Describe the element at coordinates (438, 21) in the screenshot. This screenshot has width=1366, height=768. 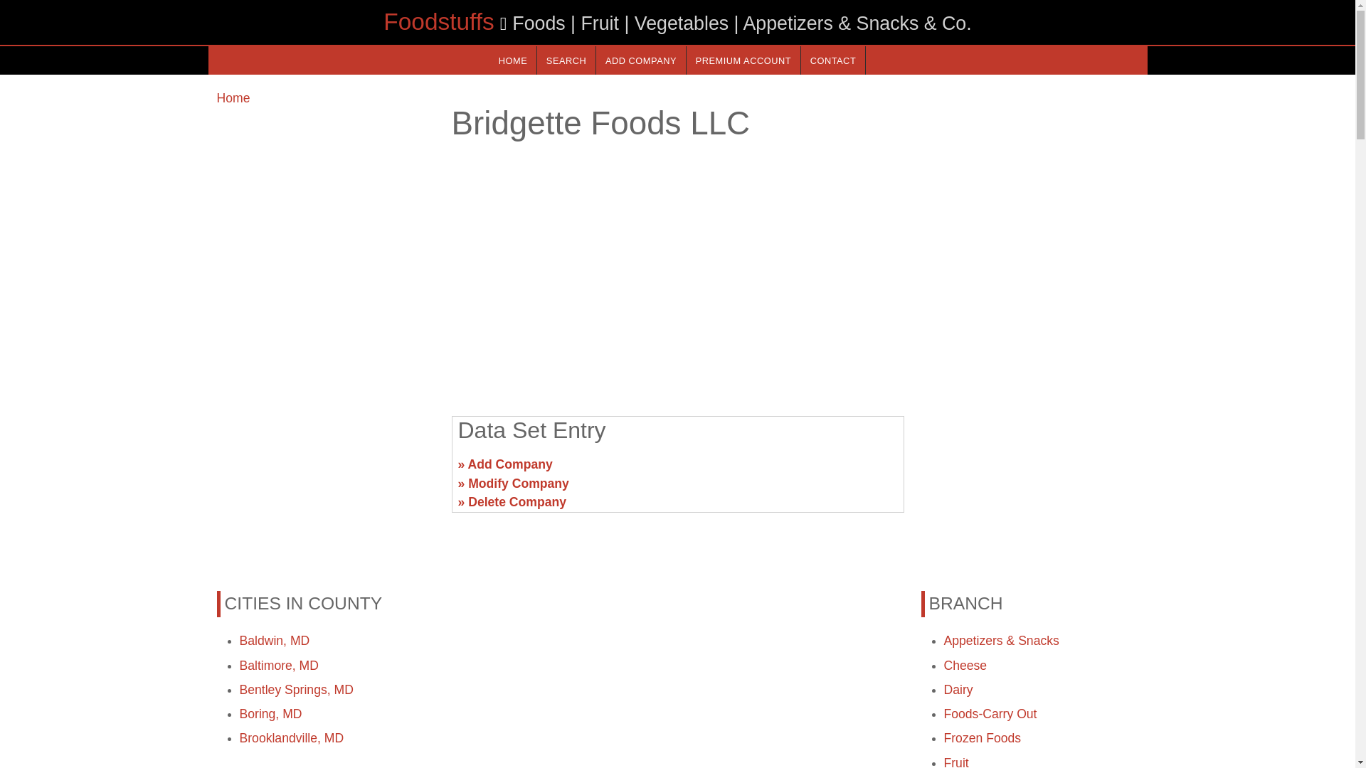
I see `Foodstuffs` at that location.